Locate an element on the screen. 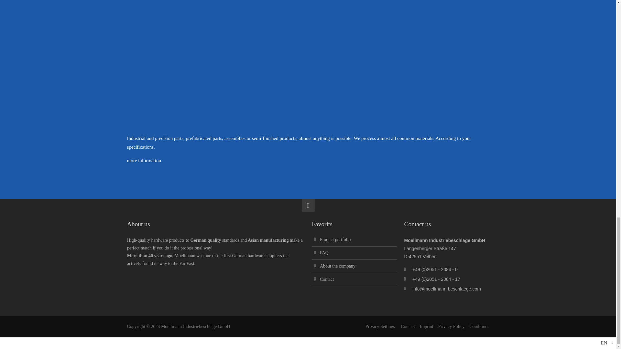  FAQ is located at coordinates (324, 253).